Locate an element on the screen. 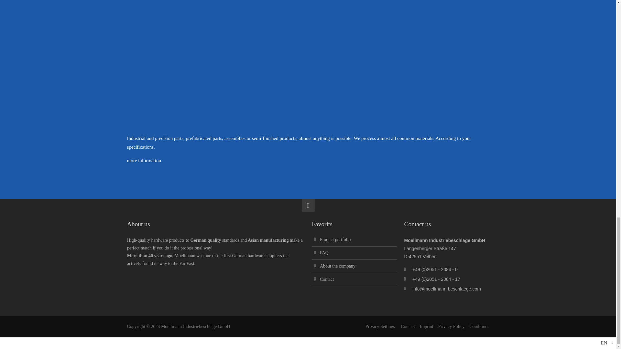  FAQ is located at coordinates (324, 253).